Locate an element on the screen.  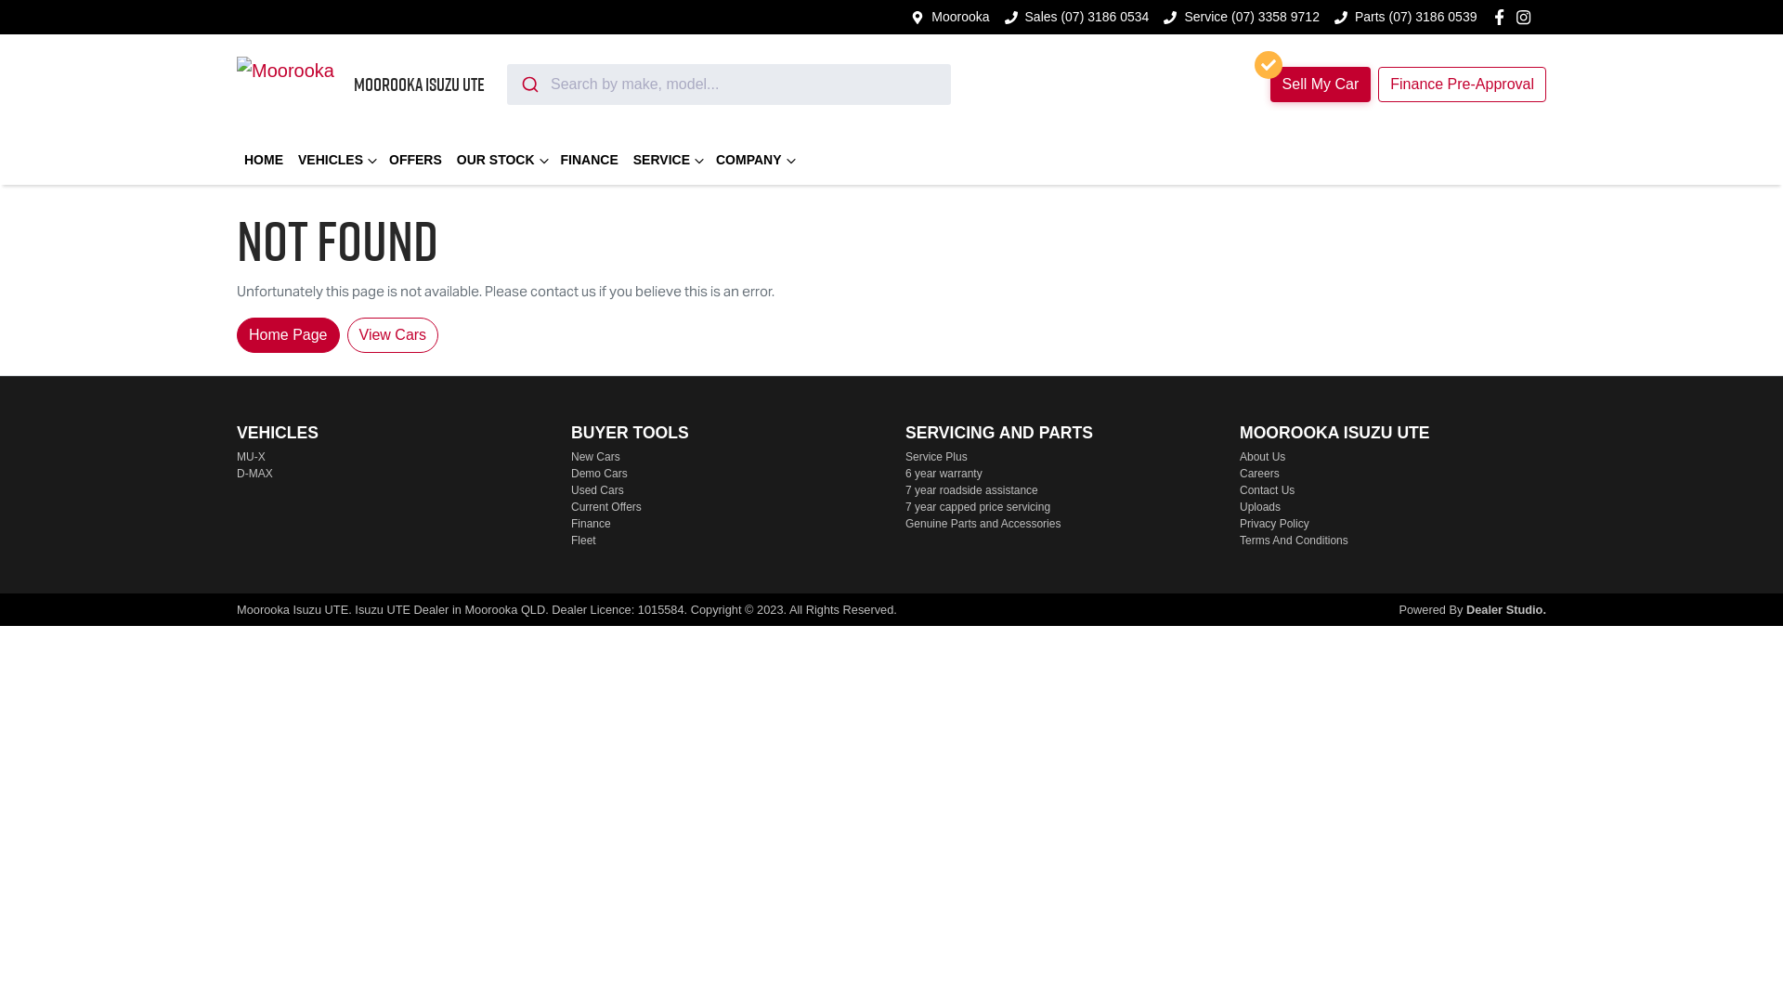
FINANCE is located at coordinates (590, 160).